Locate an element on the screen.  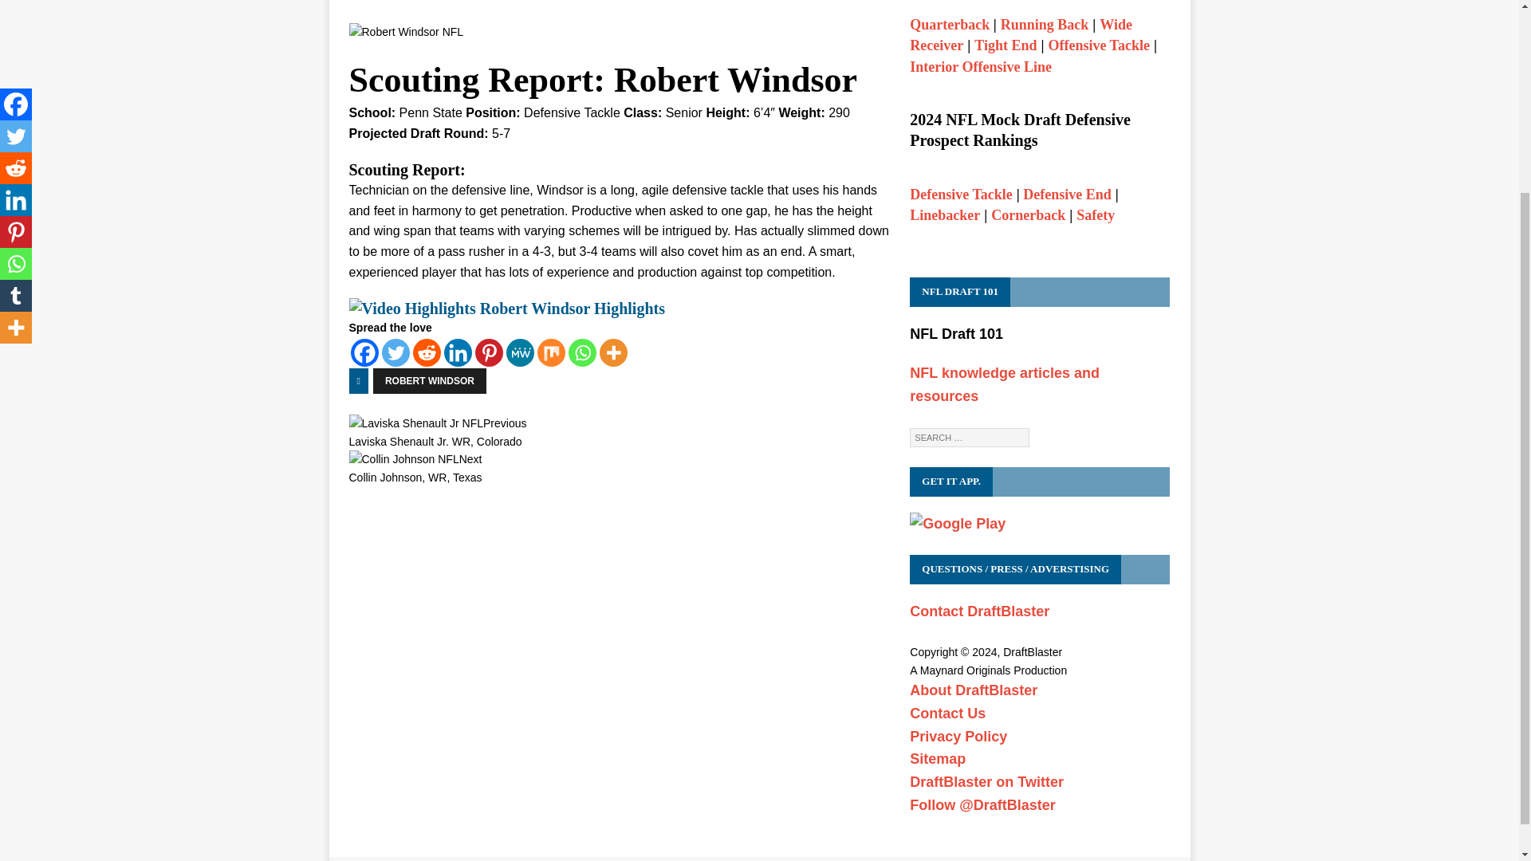
Linkedin is located at coordinates (458, 352).